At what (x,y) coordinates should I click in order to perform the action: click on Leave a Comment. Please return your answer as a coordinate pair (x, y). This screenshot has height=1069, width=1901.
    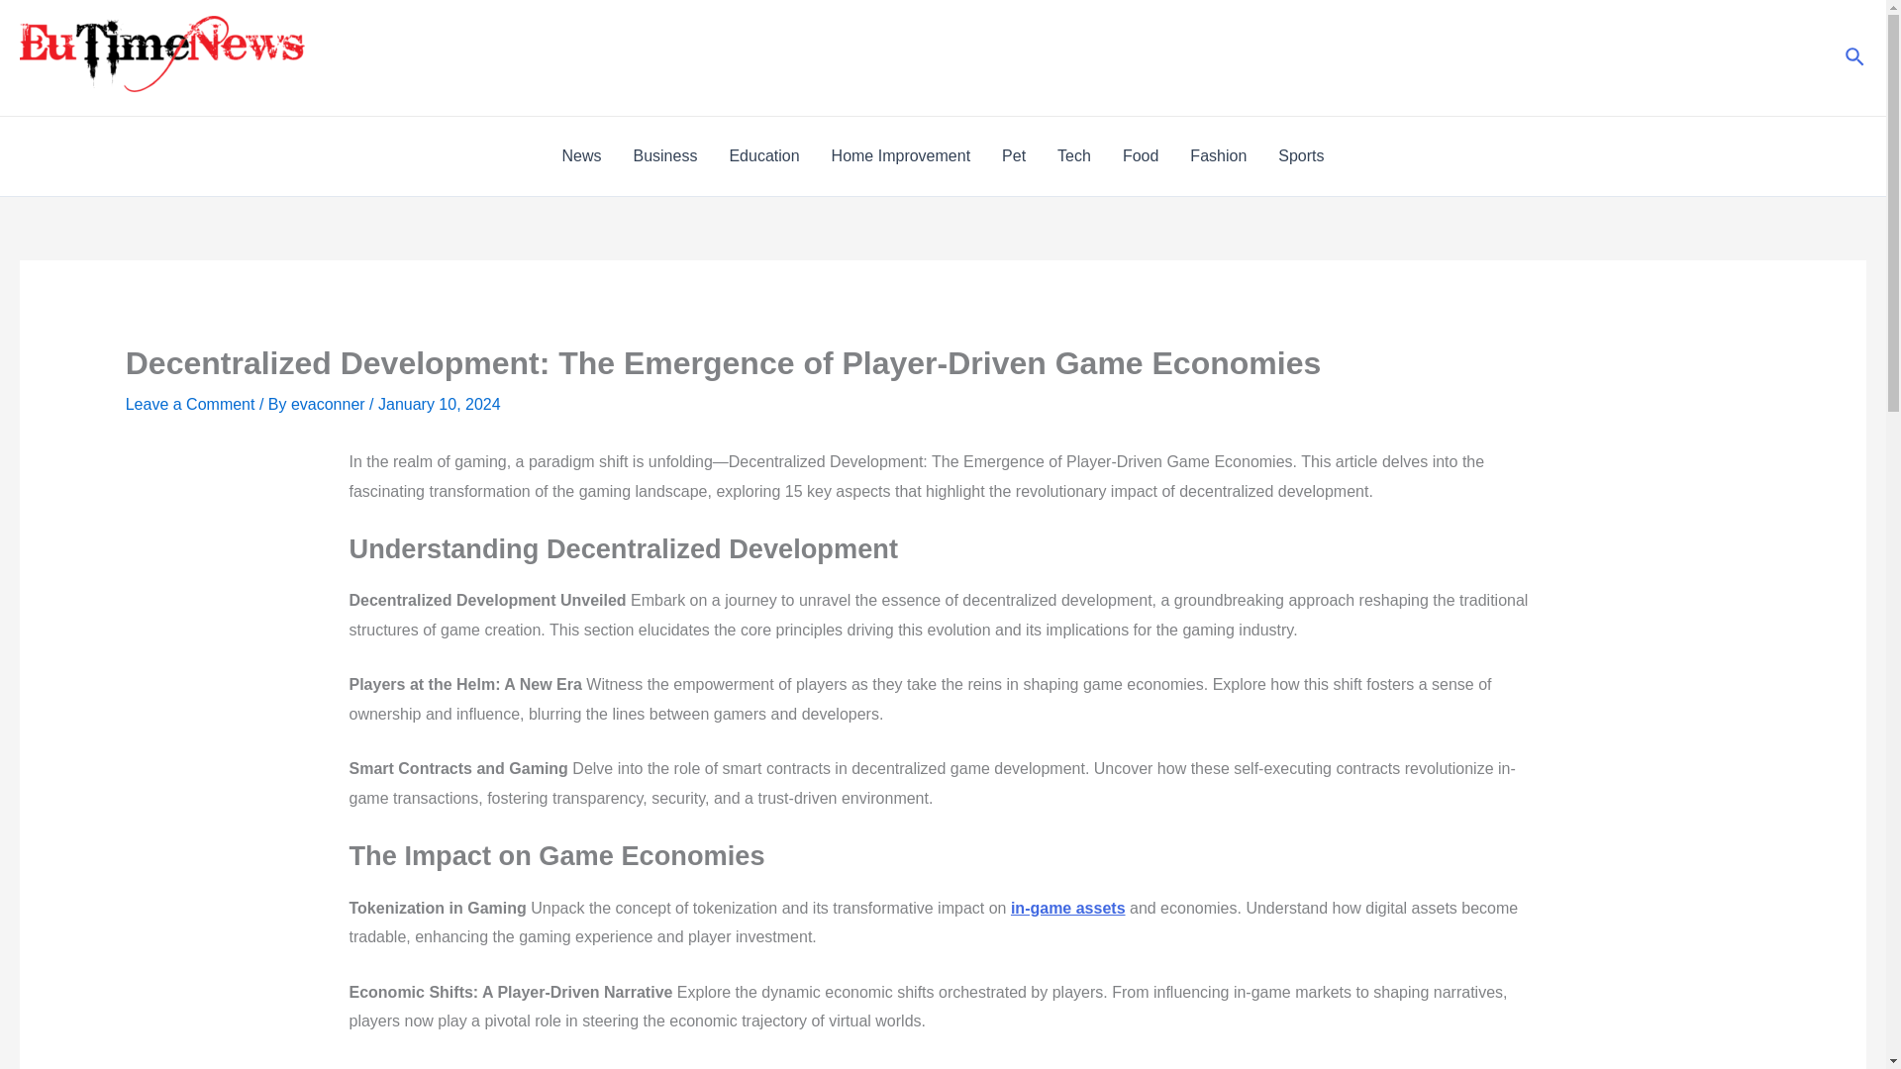
    Looking at the image, I should click on (190, 404).